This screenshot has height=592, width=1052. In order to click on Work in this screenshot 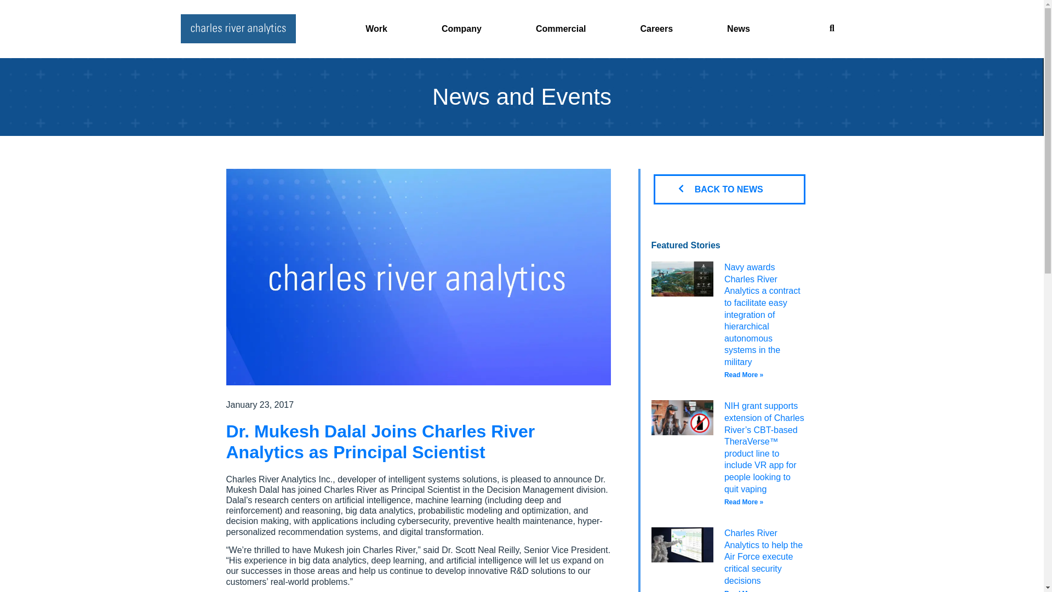, I will do `click(378, 29)`.